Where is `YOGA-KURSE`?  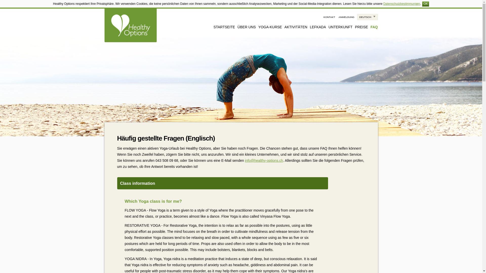
YOGA-KURSE is located at coordinates (270, 27).